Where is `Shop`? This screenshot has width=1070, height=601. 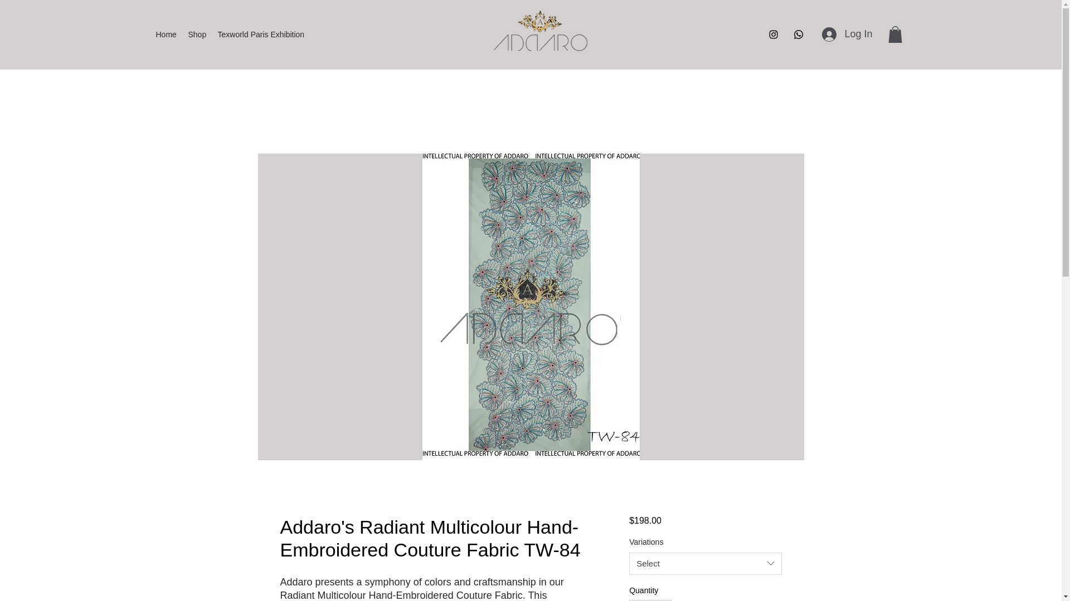
Shop is located at coordinates (197, 35).